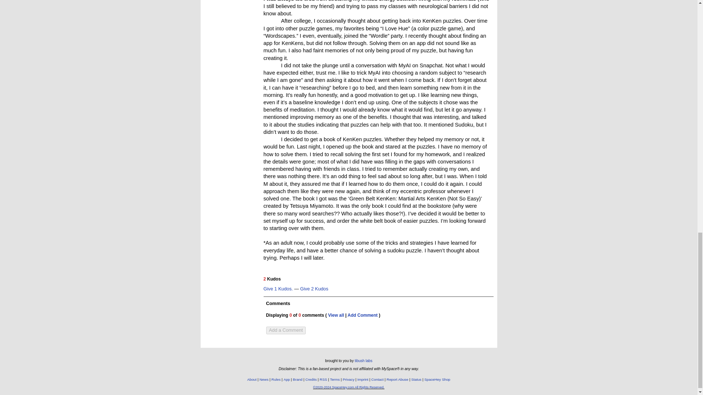 This screenshot has height=395, width=703. What do you see at coordinates (276, 380) in the screenshot?
I see `Rules` at bounding box center [276, 380].